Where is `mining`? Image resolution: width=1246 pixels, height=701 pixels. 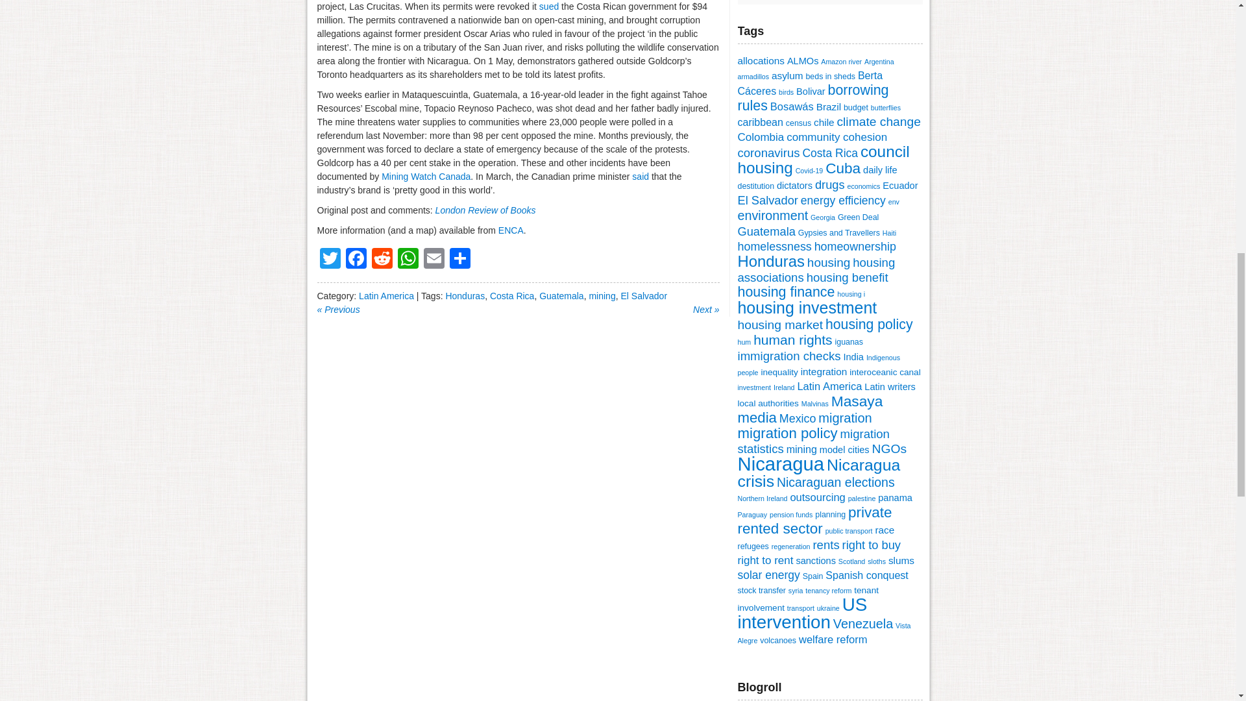 mining is located at coordinates (602, 296).